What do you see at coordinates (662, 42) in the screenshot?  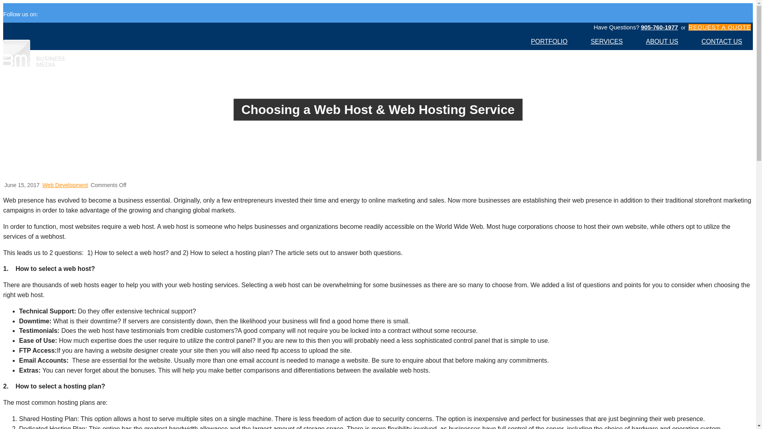 I see `ABOUT US` at bounding box center [662, 42].